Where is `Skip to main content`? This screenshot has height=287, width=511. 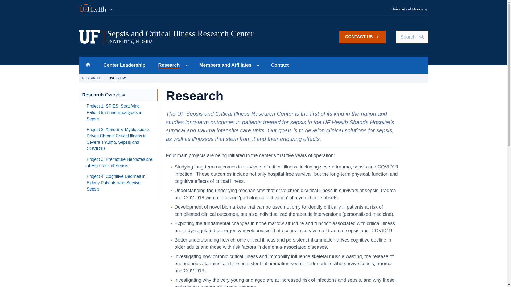 Skip to main content is located at coordinates (120, 163).